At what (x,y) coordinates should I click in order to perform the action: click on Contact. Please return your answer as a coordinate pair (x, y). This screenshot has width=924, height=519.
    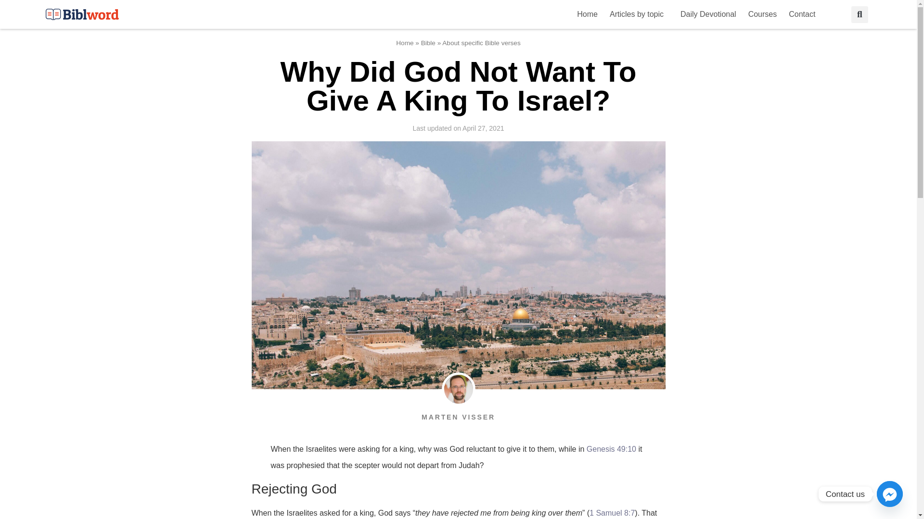
    Looking at the image, I should click on (804, 14).